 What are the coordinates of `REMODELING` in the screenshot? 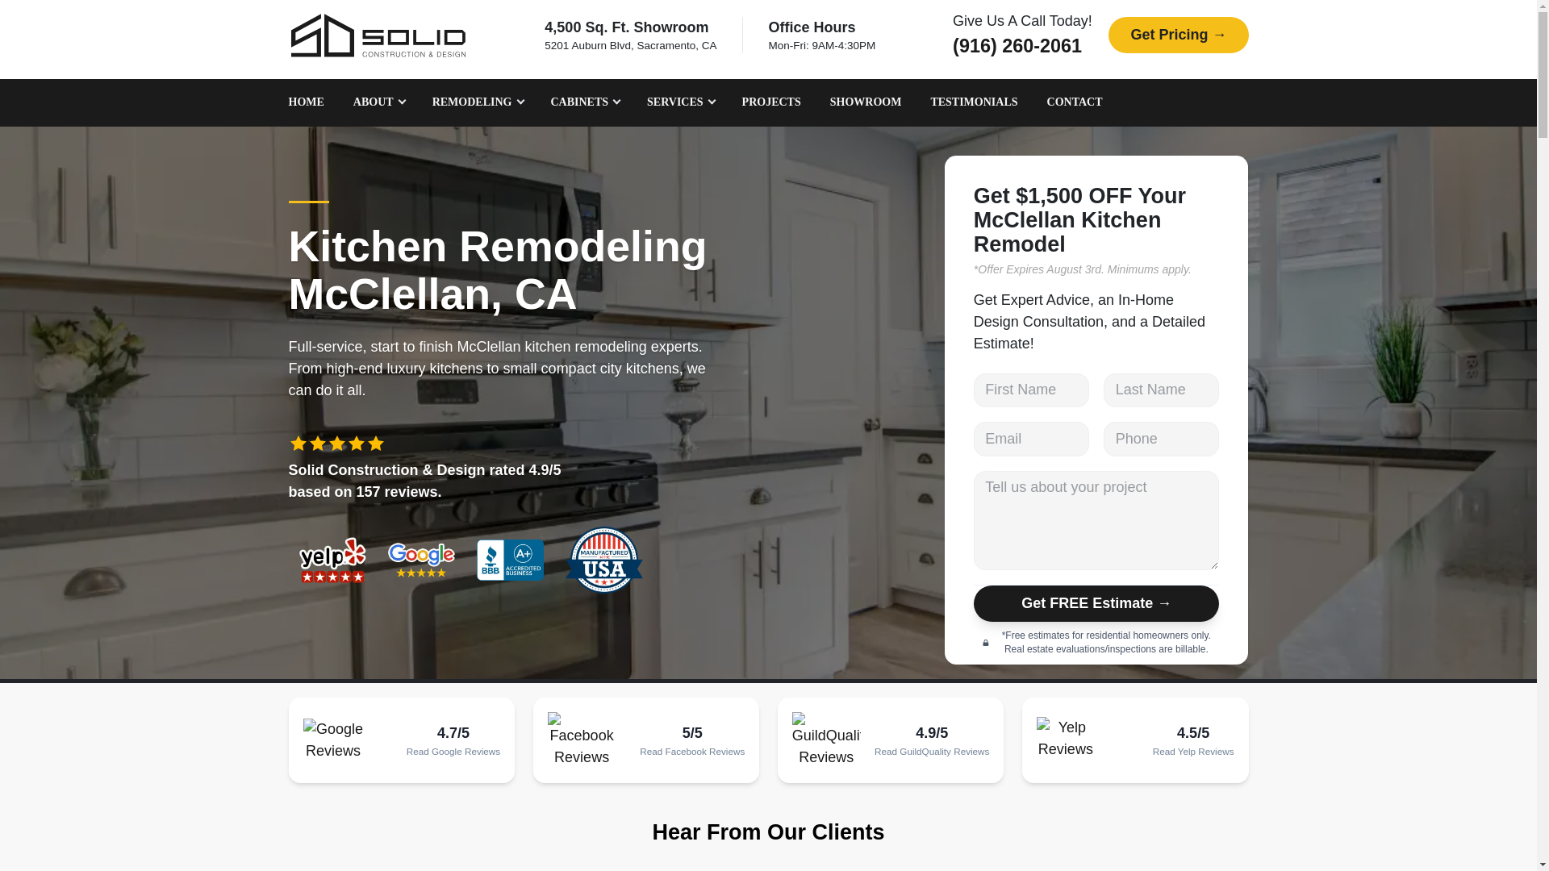 It's located at (477, 102).